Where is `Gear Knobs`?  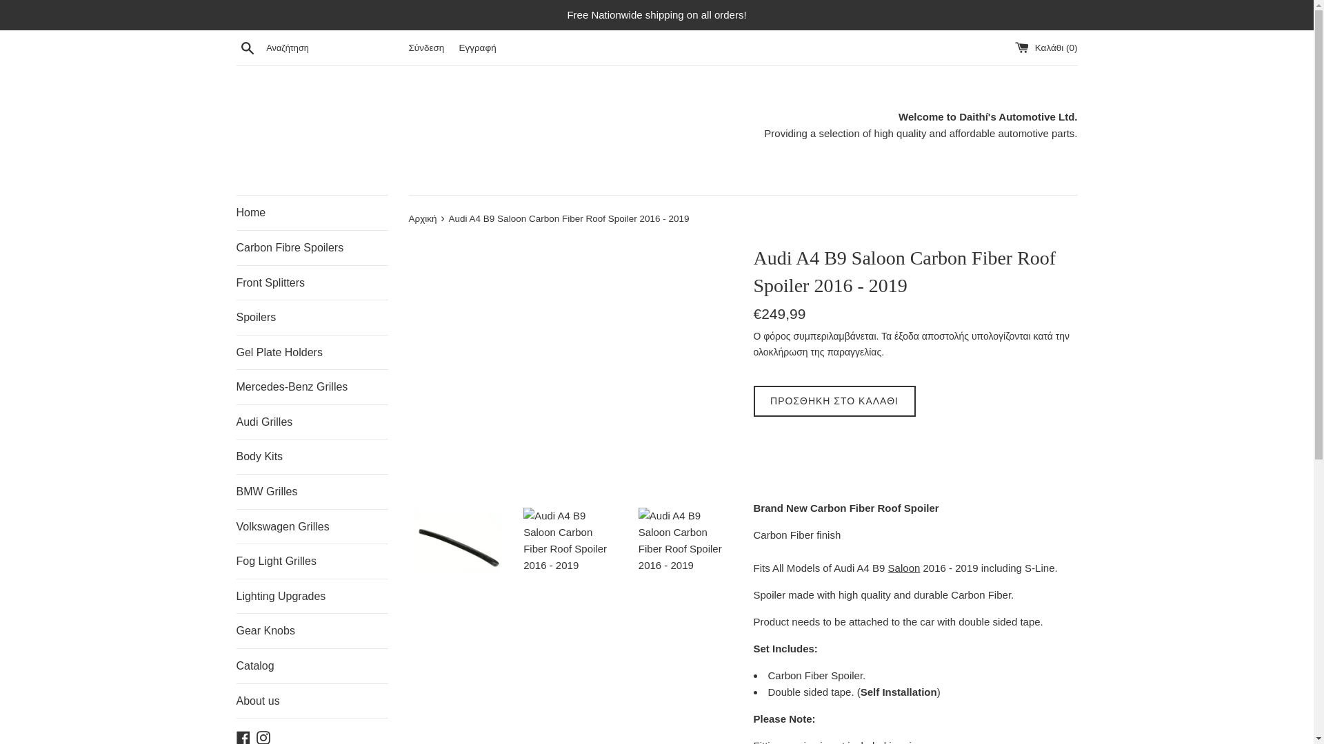 Gear Knobs is located at coordinates (312, 631).